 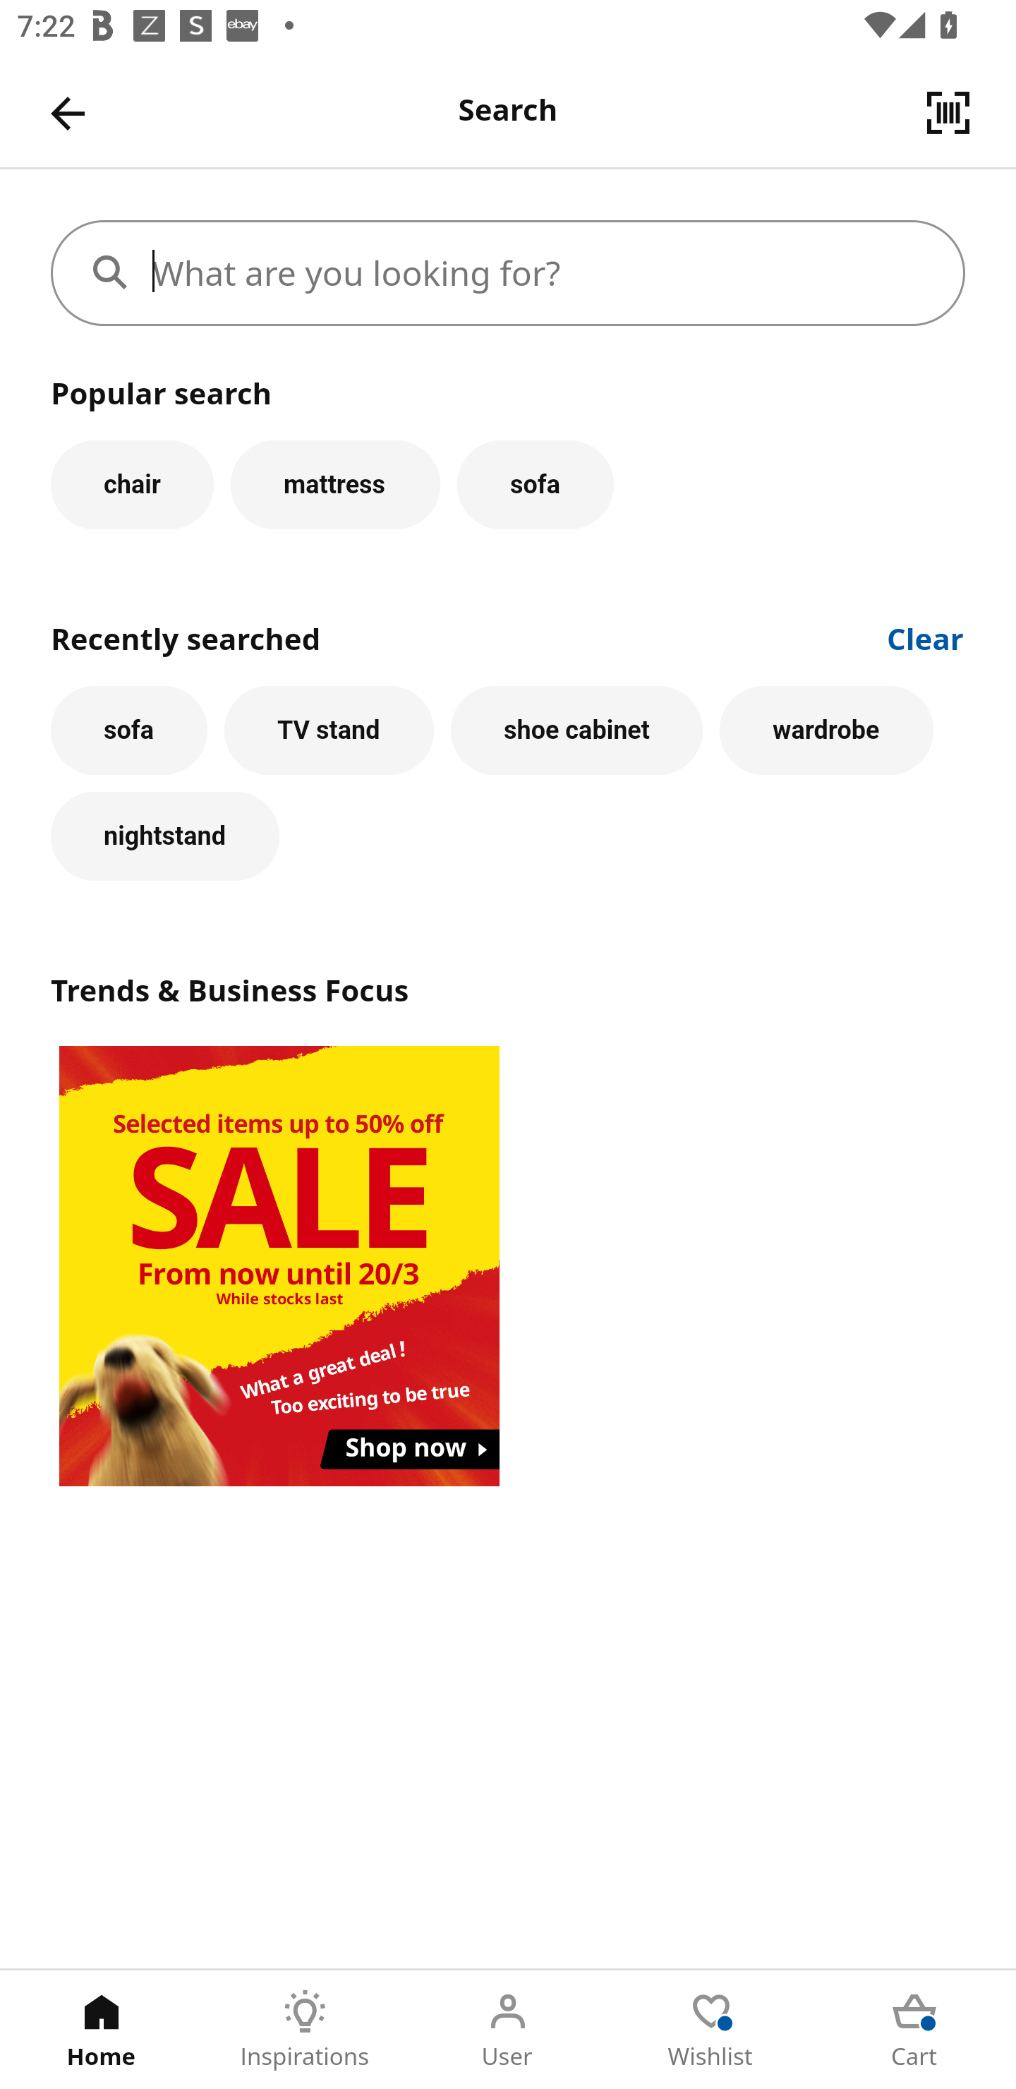 I want to click on Cart
Tab 5 of 5, so click(x=914, y=2030).